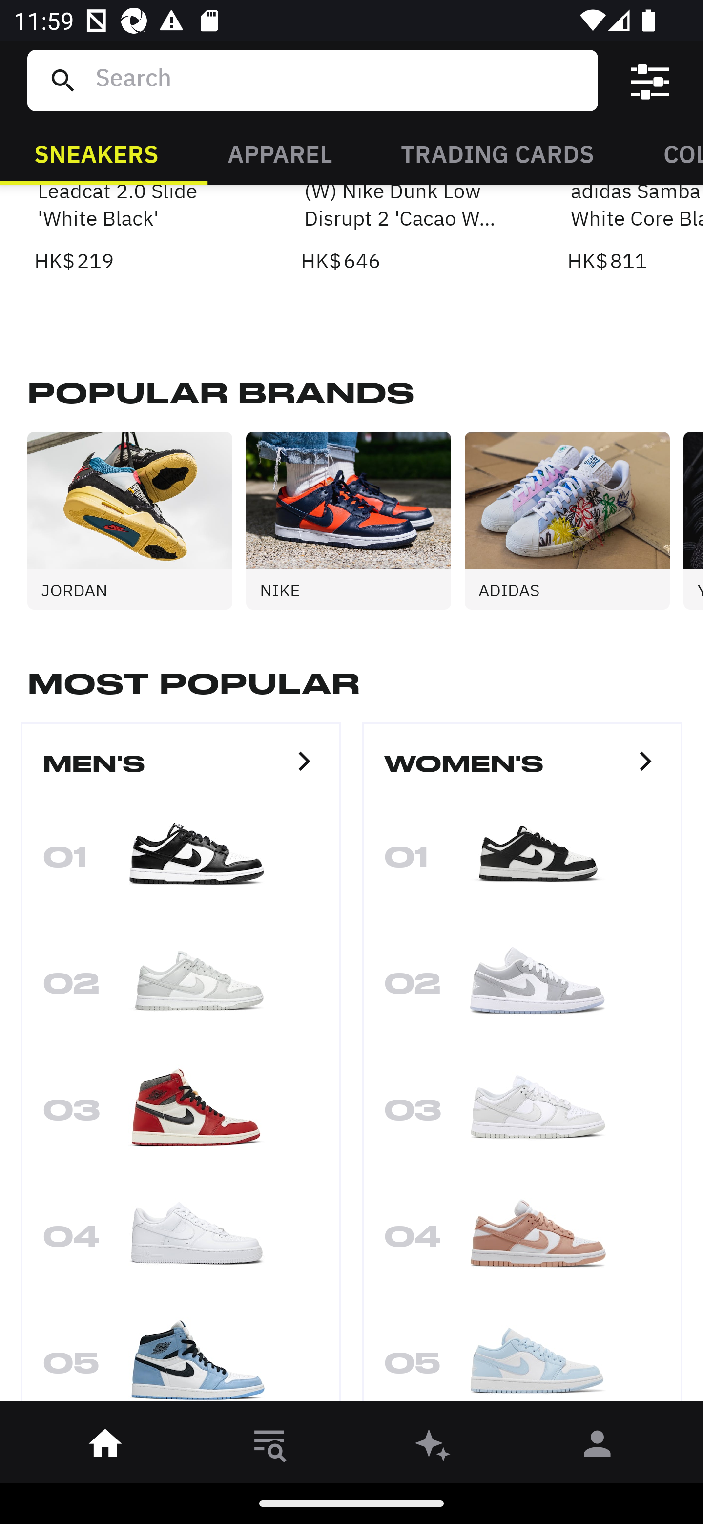  Describe the element at coordinates (181, 990) in the screenshot. I see `02` at that location.